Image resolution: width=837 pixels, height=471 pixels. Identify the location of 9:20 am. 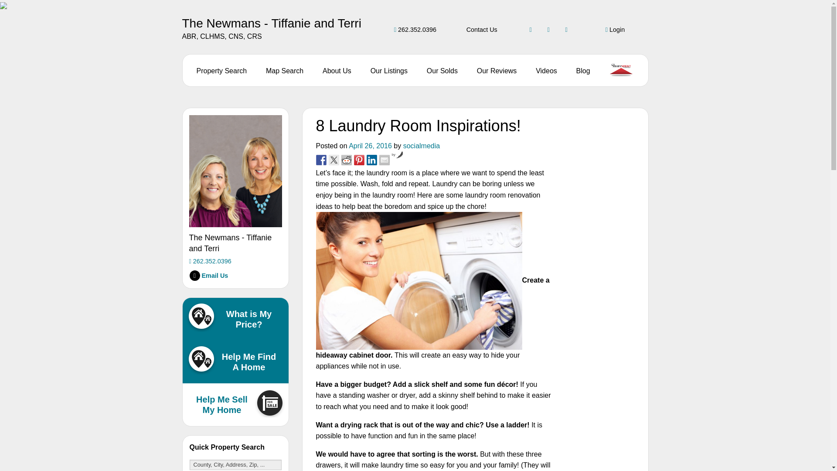
(370, 146).